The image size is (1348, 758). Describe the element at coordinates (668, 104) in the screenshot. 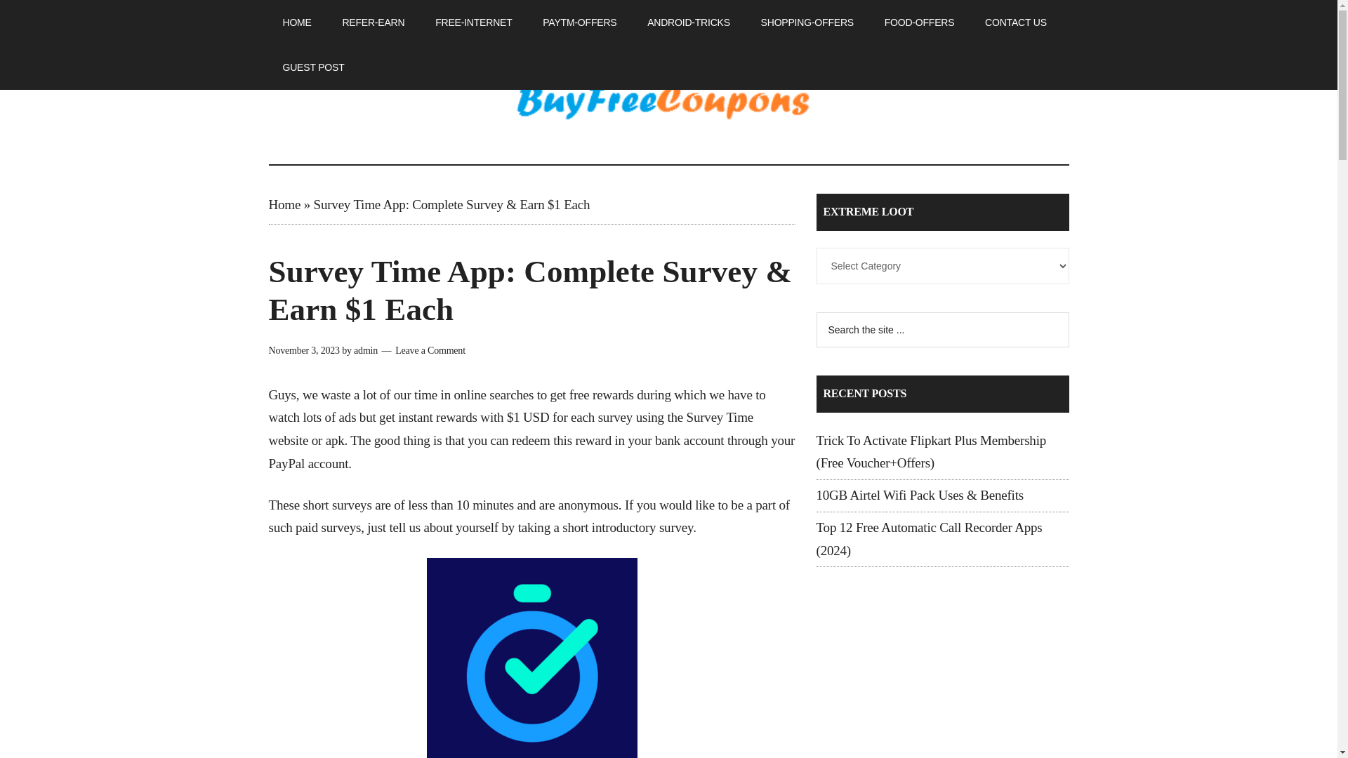

I see `Buyfreecoupons` at that location.